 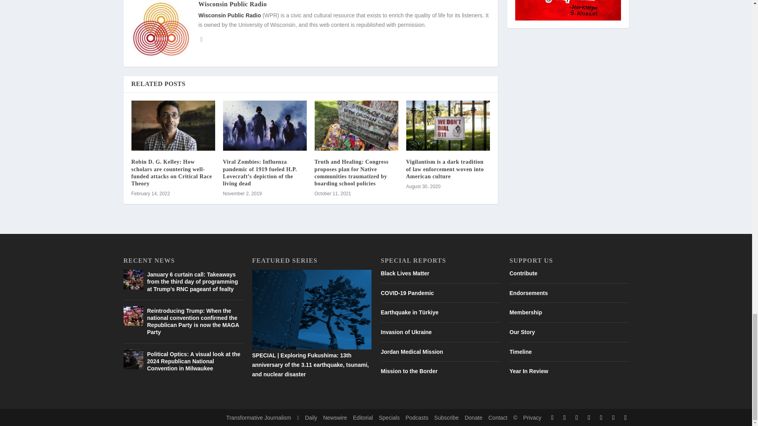 What do you see at coordinates (232, 4) in the screenshot?
I see `View all posts by Wisconsin Public Radio` at bounding box center [232, 4].